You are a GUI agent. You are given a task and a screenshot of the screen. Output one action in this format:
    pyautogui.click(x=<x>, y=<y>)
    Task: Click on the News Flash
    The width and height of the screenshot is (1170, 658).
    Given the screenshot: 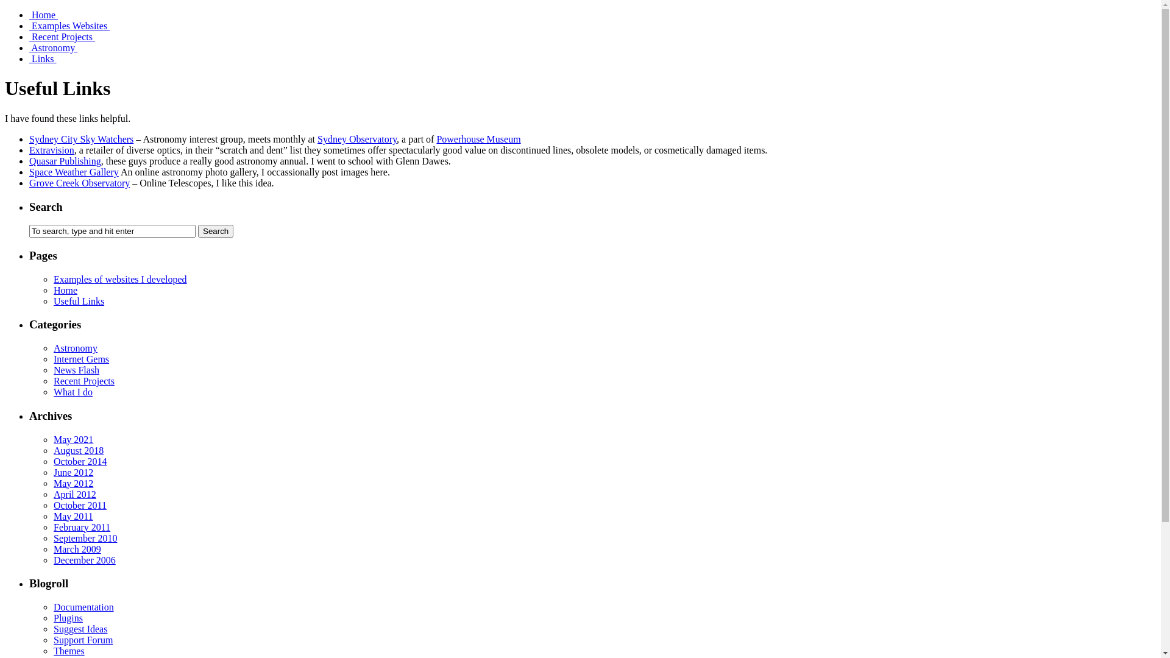 What is the action you would take?
    pyautogui.click(x=77, y=370)
    